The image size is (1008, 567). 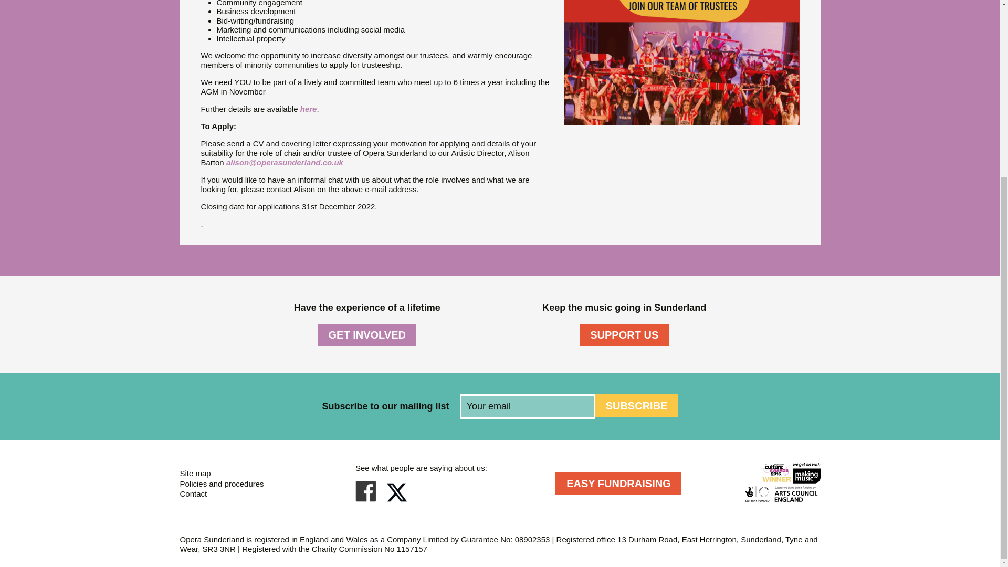 I want to click on Policies and procedures, so click(x=221, y=483).